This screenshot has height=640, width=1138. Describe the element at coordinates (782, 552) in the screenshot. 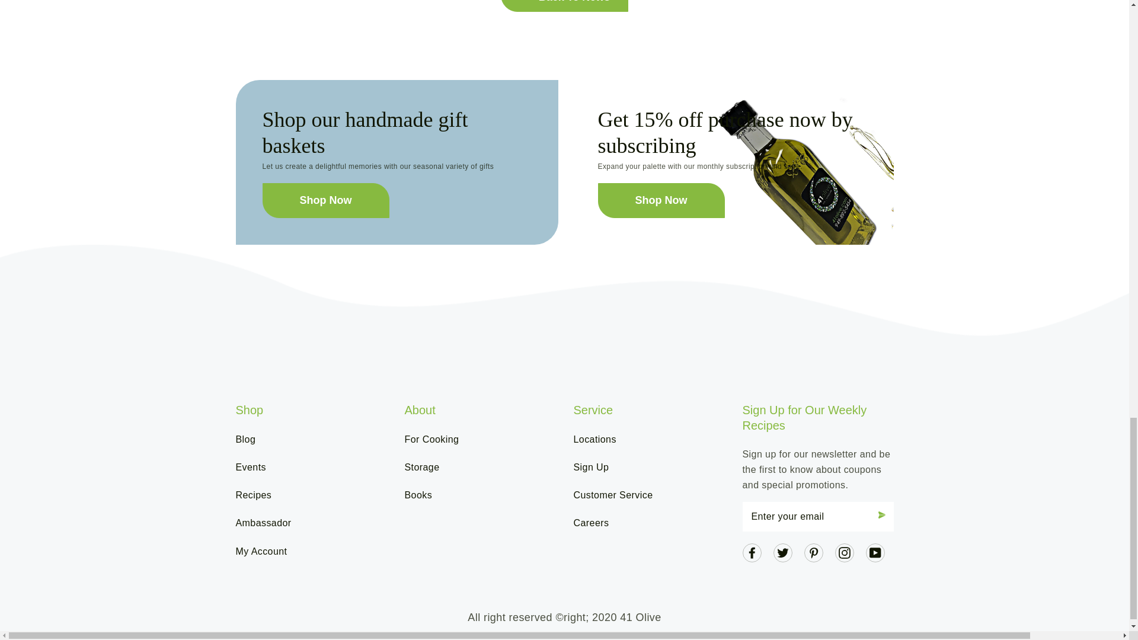

I see `41 Olive on Twitter` at that location.